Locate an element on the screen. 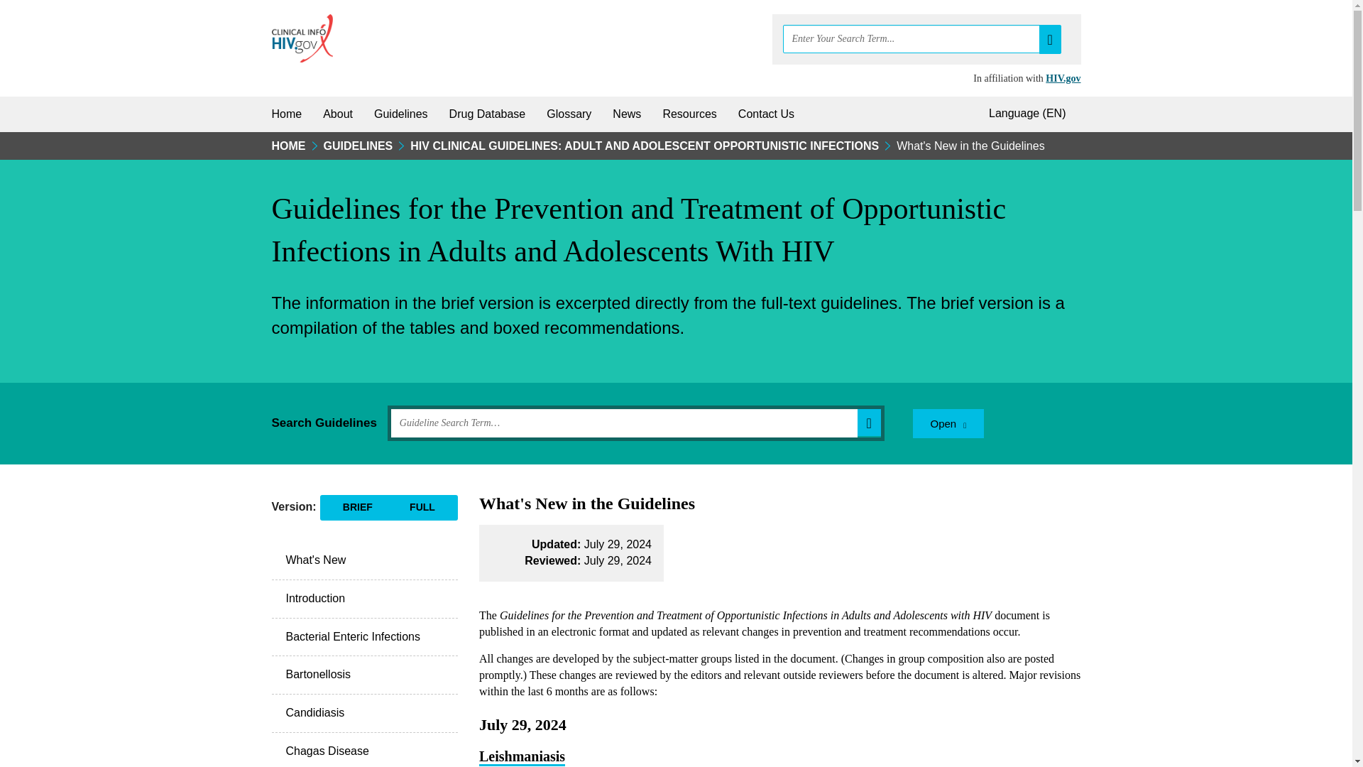 The width and height of the screenshot is (1363, 767). About is located at coordinates (338, 114).